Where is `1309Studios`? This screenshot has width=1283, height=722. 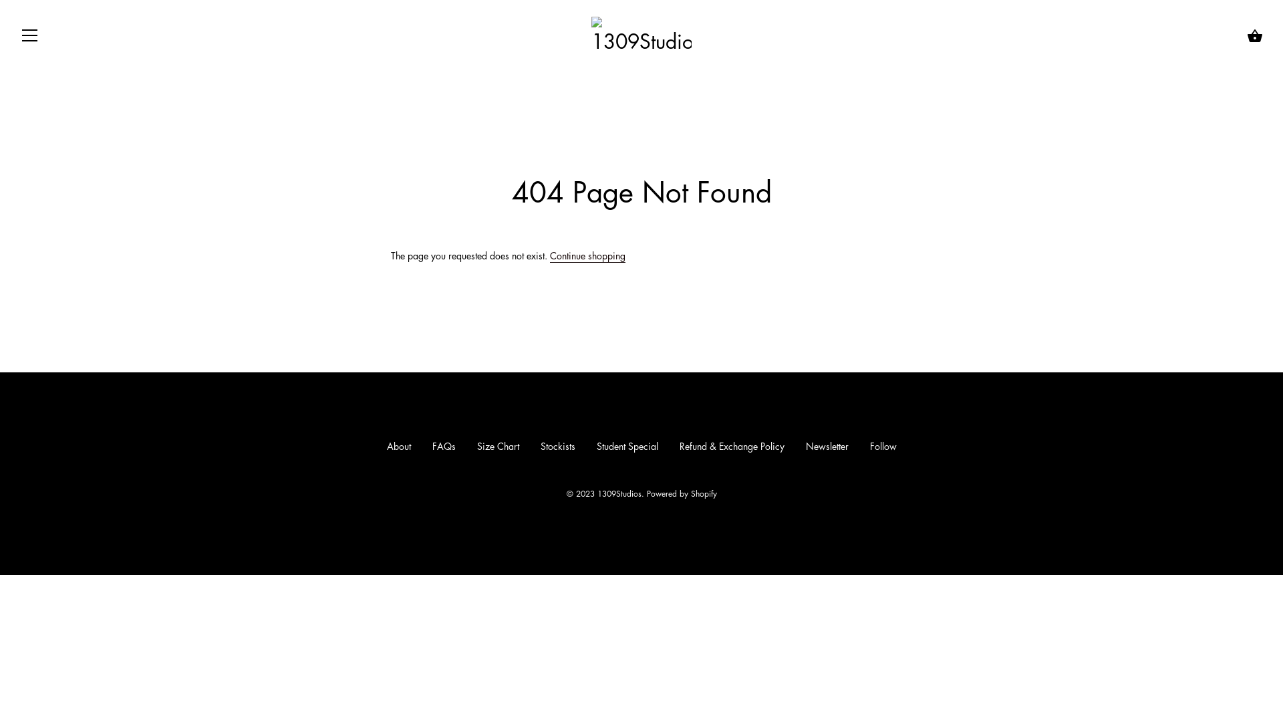 1309Studios is located at coordinates (619, 493).